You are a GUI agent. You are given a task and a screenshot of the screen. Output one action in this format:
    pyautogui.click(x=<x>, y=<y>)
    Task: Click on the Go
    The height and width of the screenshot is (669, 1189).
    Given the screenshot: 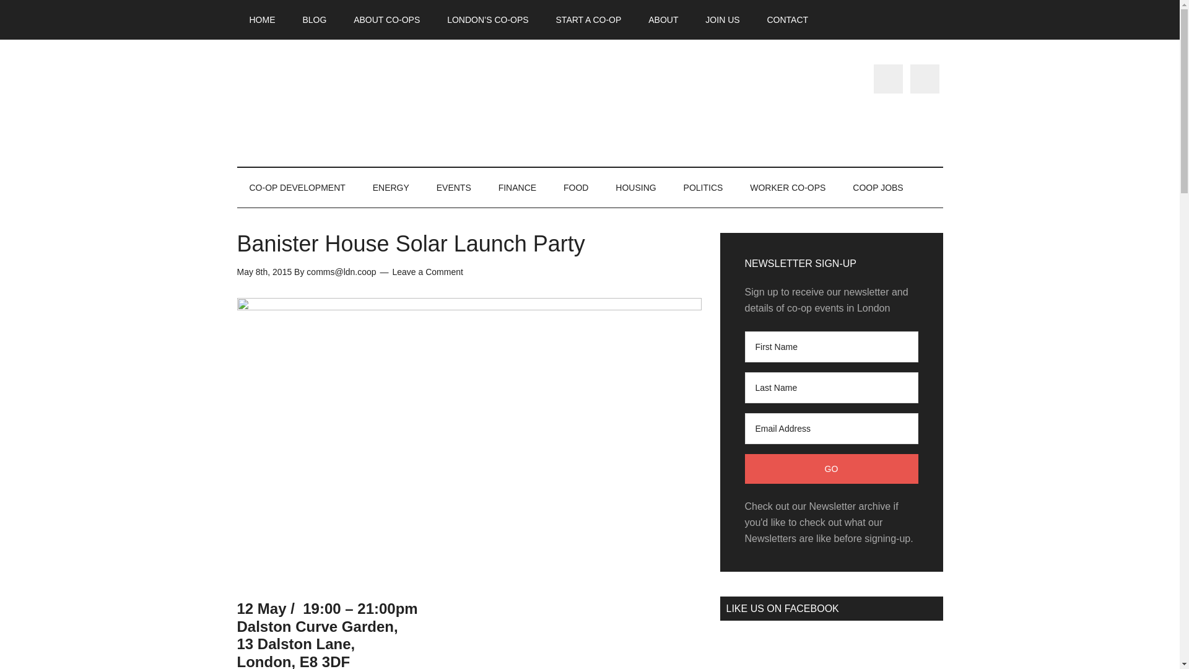 What is the action you would take?
    pyautogui.click(x=831, y=468)
    